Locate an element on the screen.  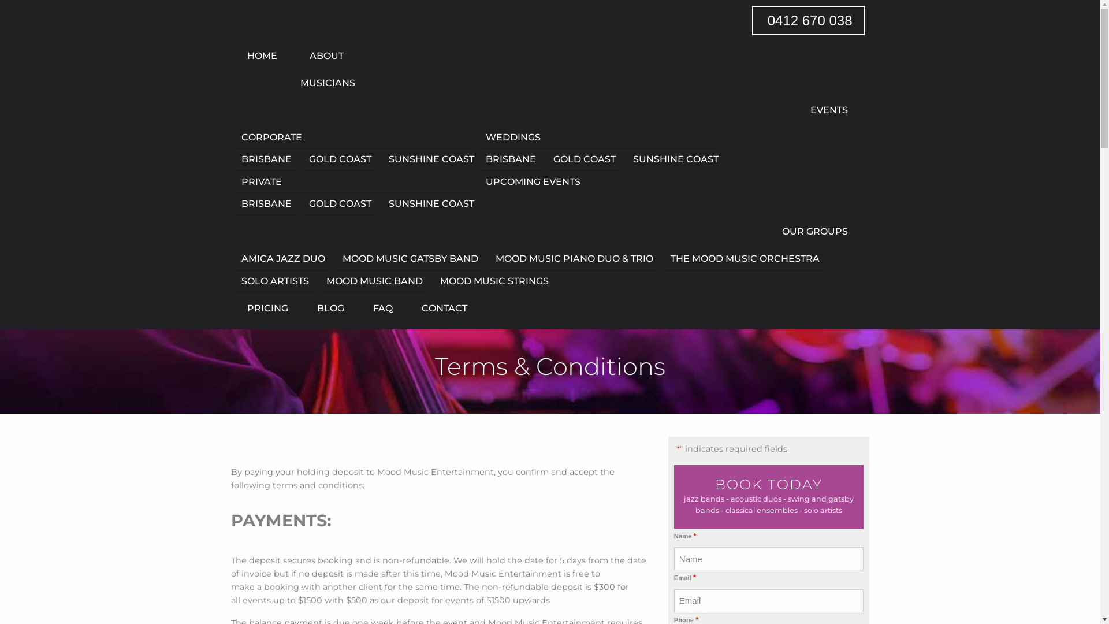
SUNSHINE COAST is located at coordinates (429, 204).